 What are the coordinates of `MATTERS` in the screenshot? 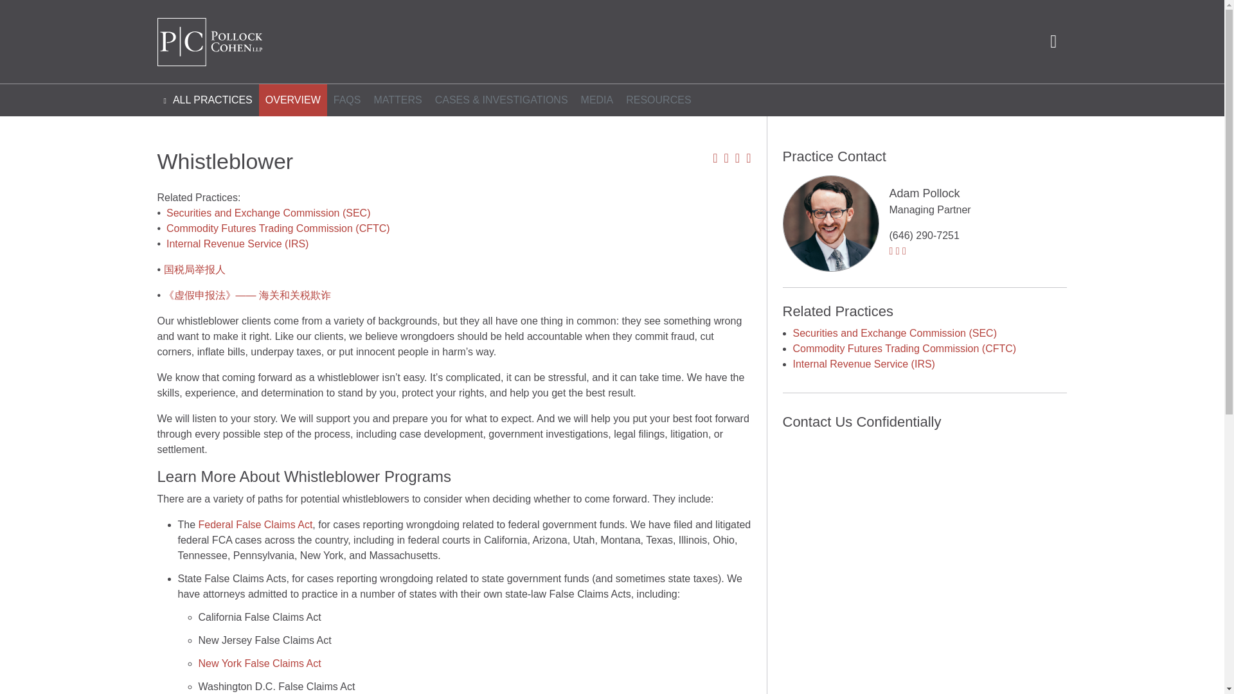 It's located at (397, 100).